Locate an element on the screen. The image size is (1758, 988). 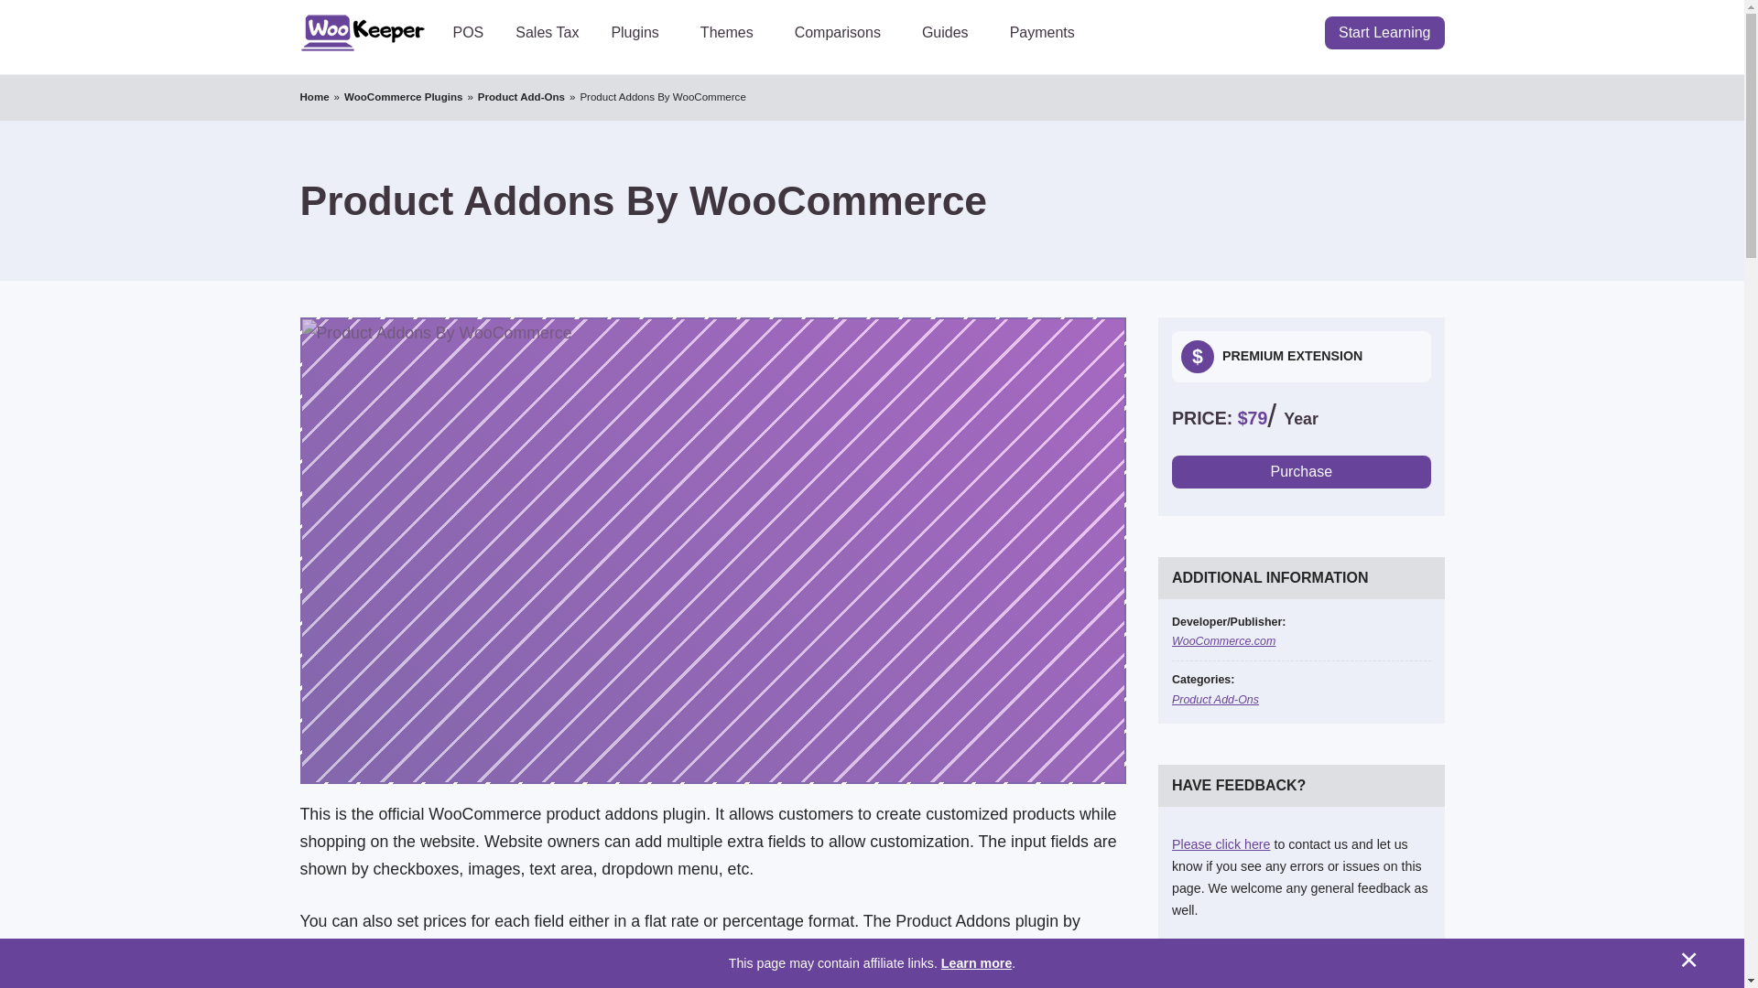
Sales Tax is located at coordinates (547, 33).